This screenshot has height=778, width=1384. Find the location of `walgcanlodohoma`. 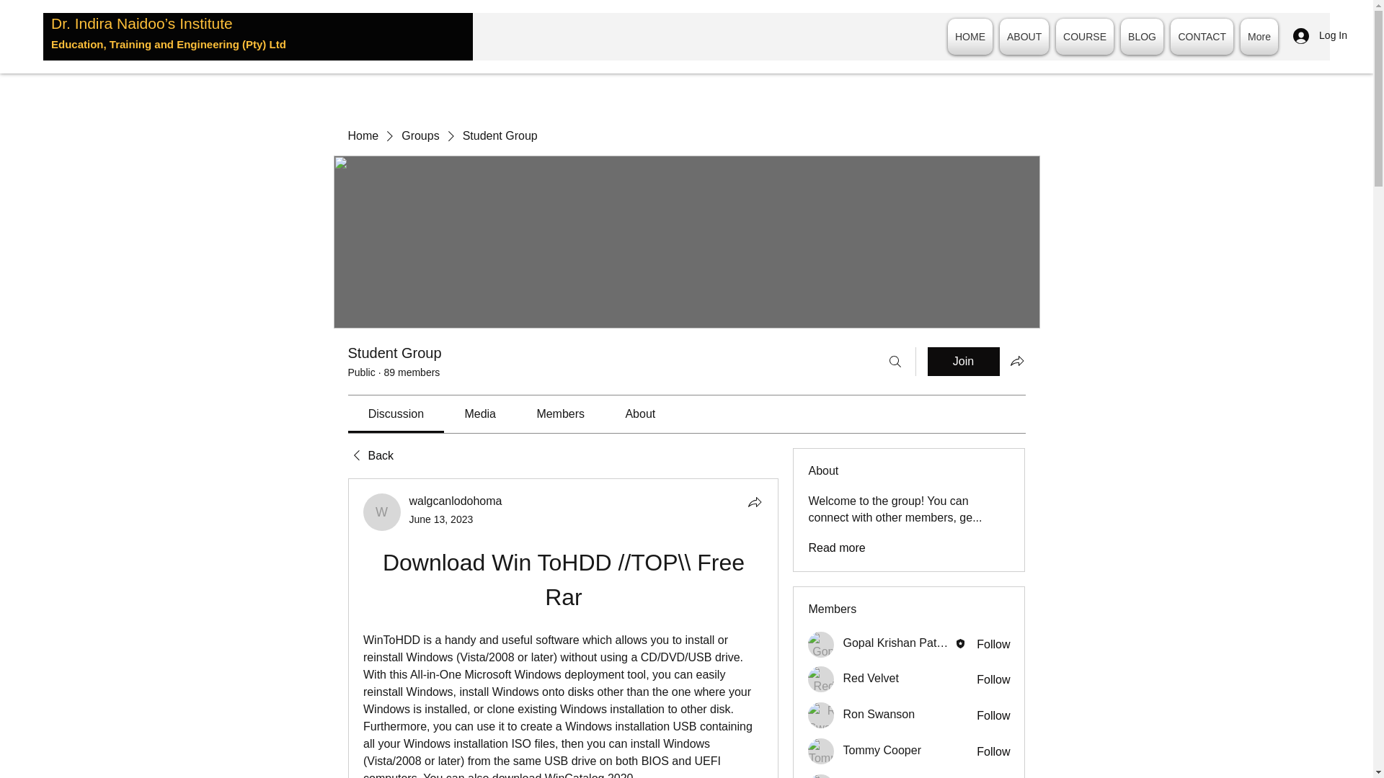

walgcanlodohoma is located at coordinates (456, 501).